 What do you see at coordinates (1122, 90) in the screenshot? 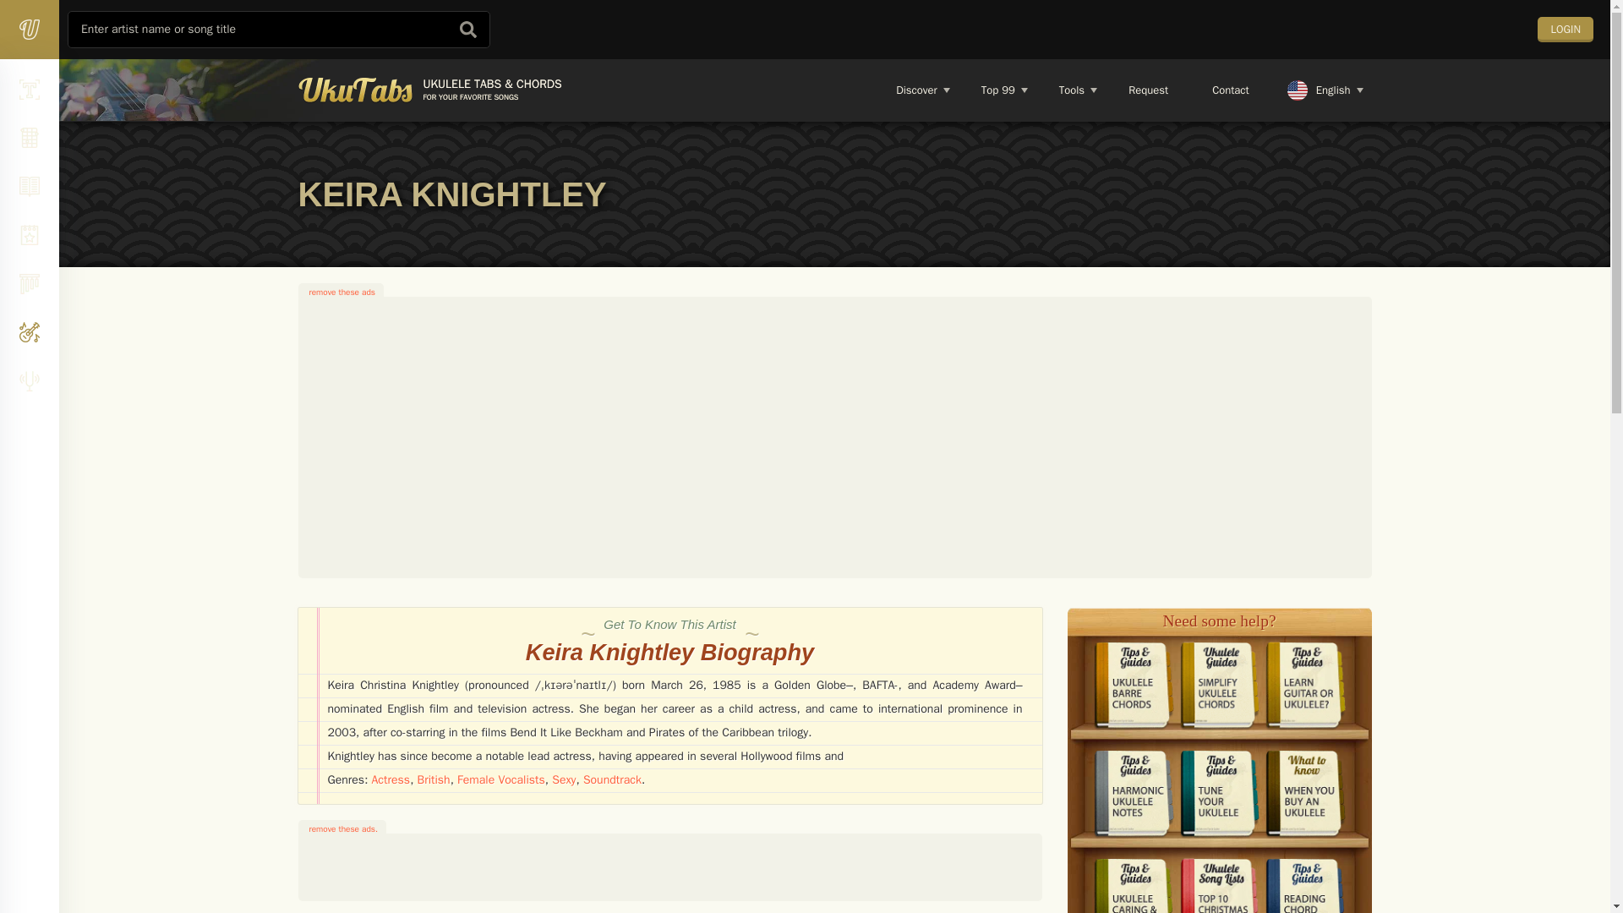
I see `LOGIN` at bounding box center [1122, 90].